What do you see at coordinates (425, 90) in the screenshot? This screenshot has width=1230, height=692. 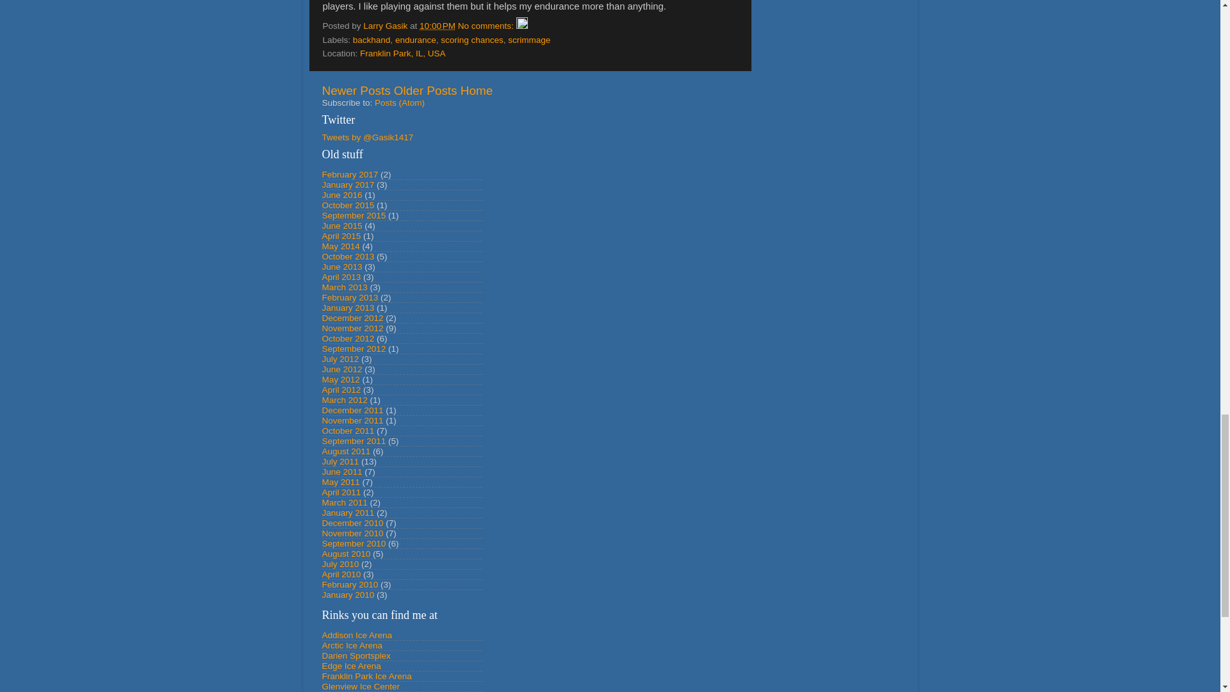 I see `Older Posts` at bounding box center [425, 90].